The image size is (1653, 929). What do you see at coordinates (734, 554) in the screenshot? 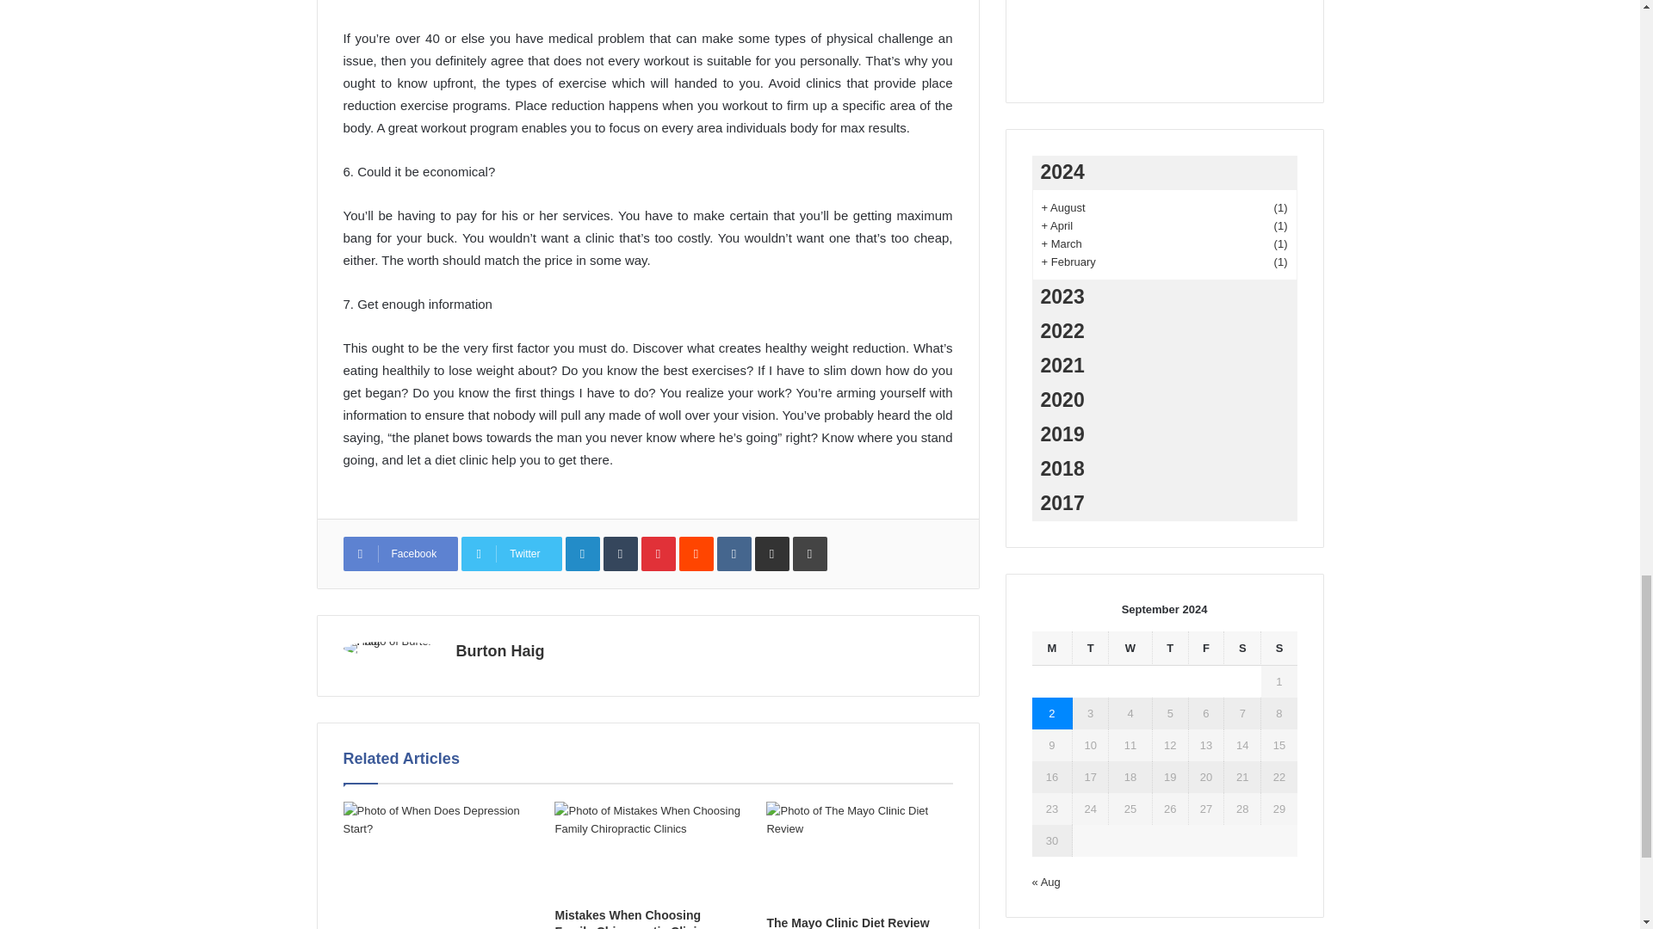
I see `VKontakte` at bounding box center [734, 554].